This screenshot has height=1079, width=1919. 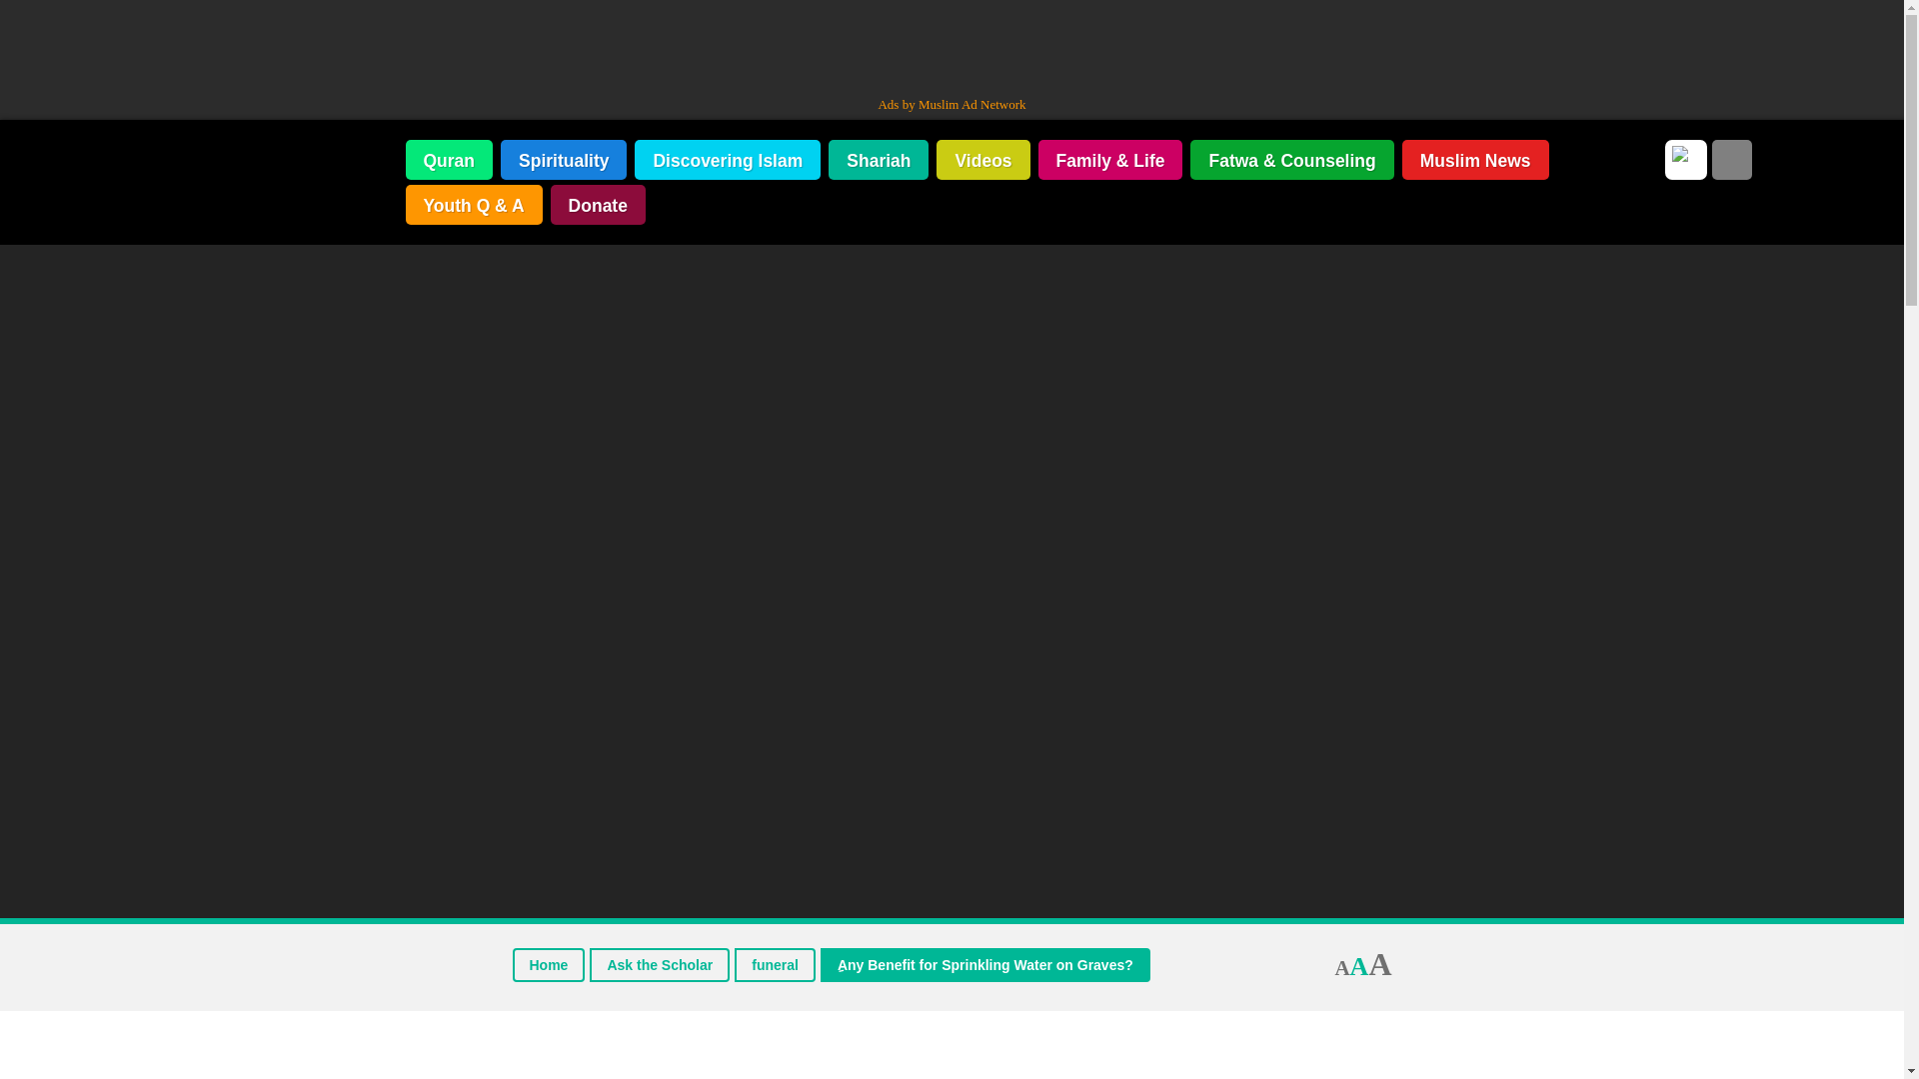 I want to click on Donate, so click(x=598, y=204).